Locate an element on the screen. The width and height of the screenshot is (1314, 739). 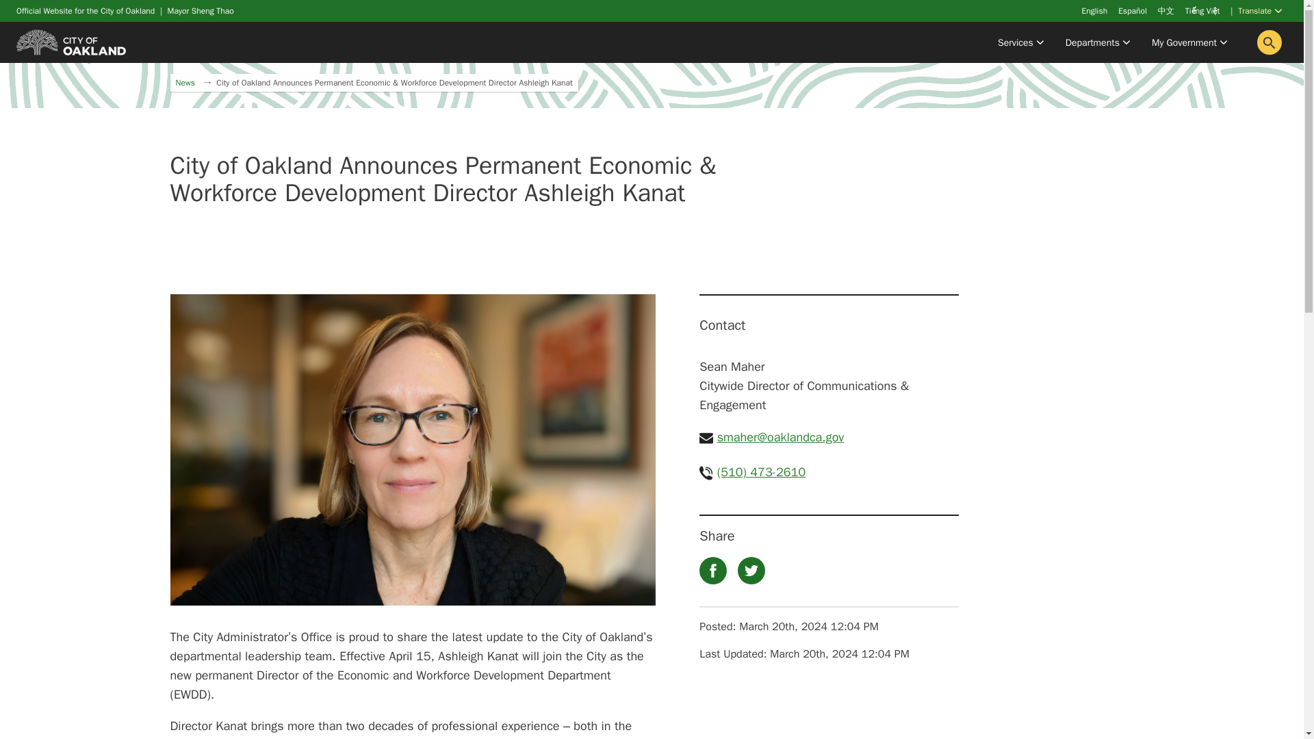
Home is located at coordinates (71, 42).